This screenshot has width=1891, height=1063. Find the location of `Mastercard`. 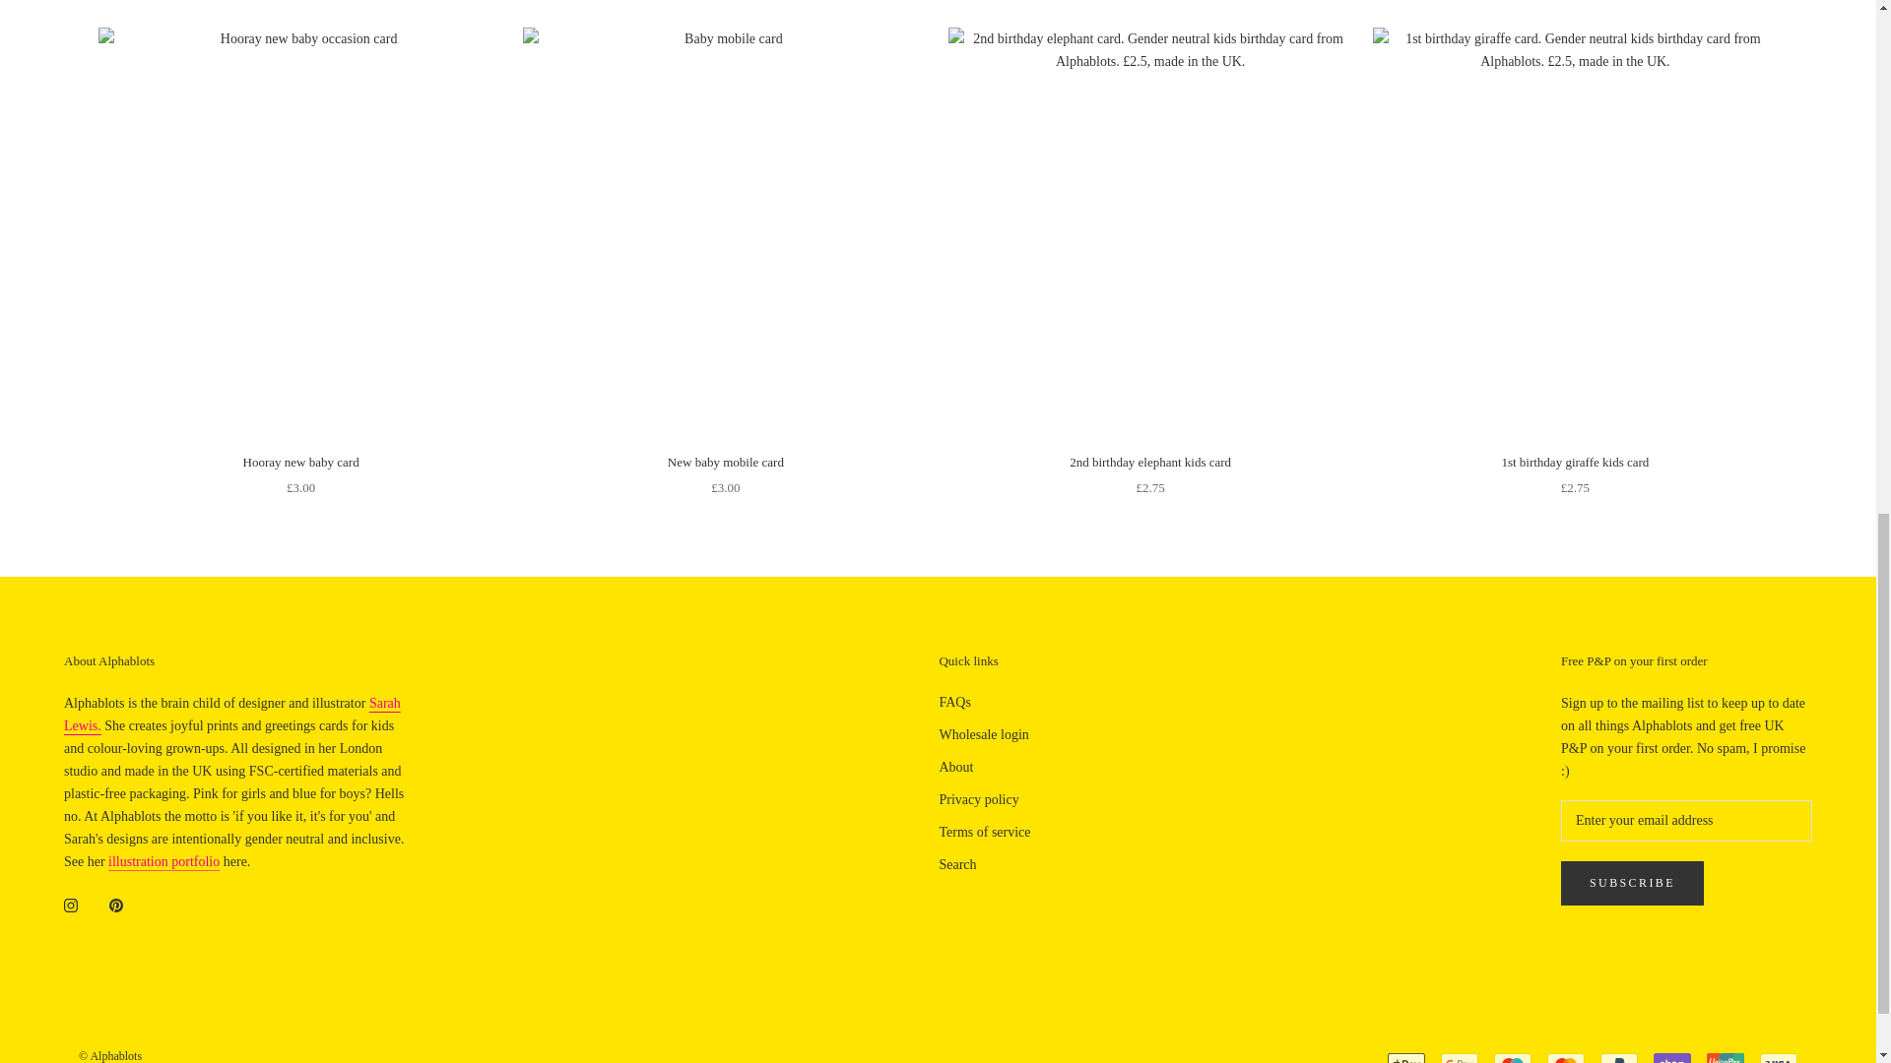

Mastercard is located at coordinates (1565, 1058).